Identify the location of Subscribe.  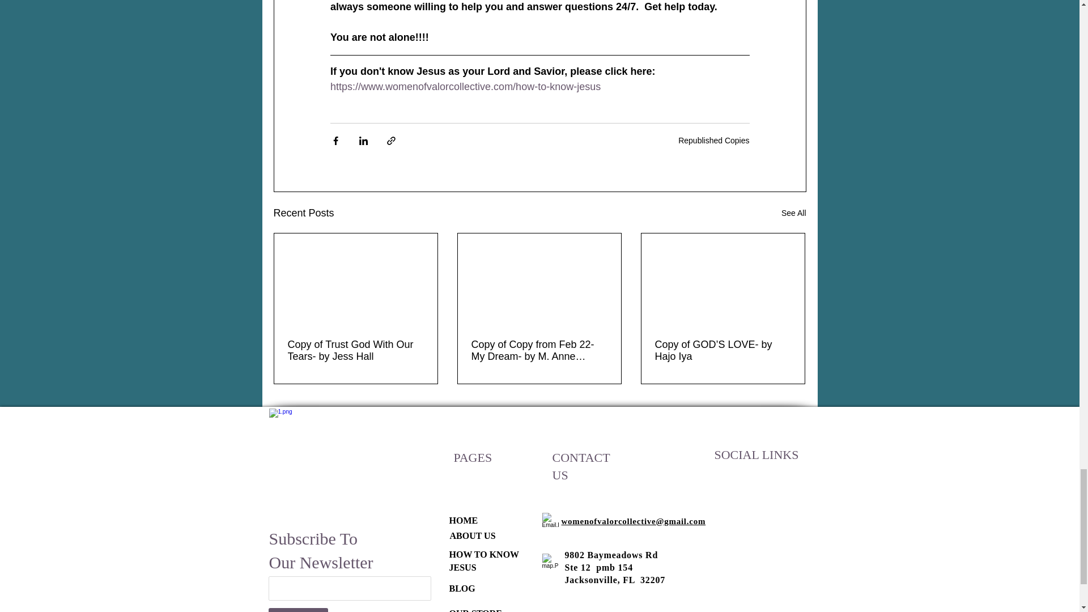
(298, 610).